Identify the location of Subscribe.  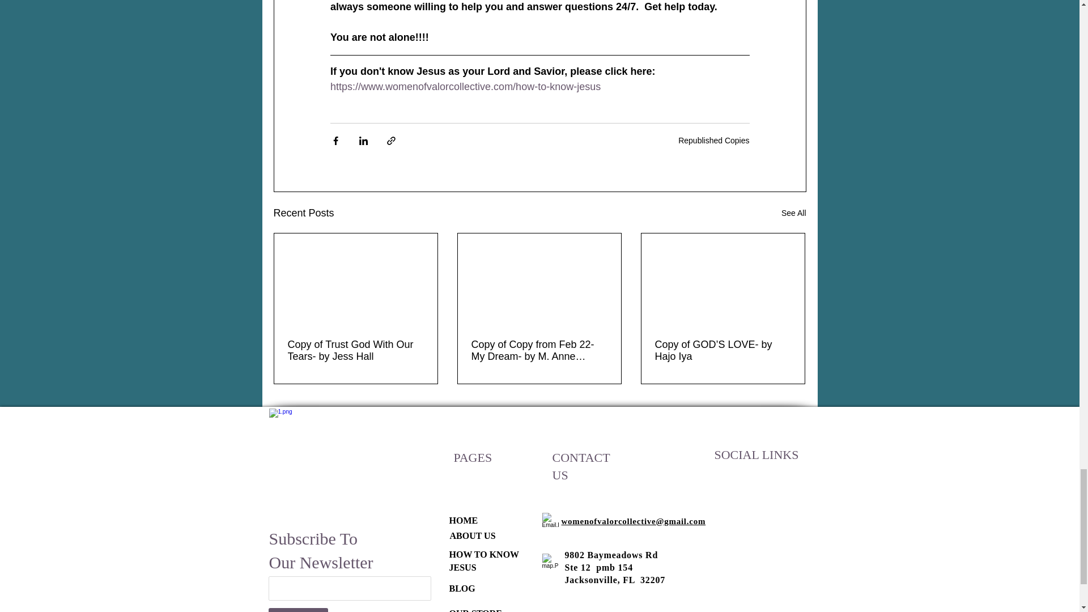
(298, 610).